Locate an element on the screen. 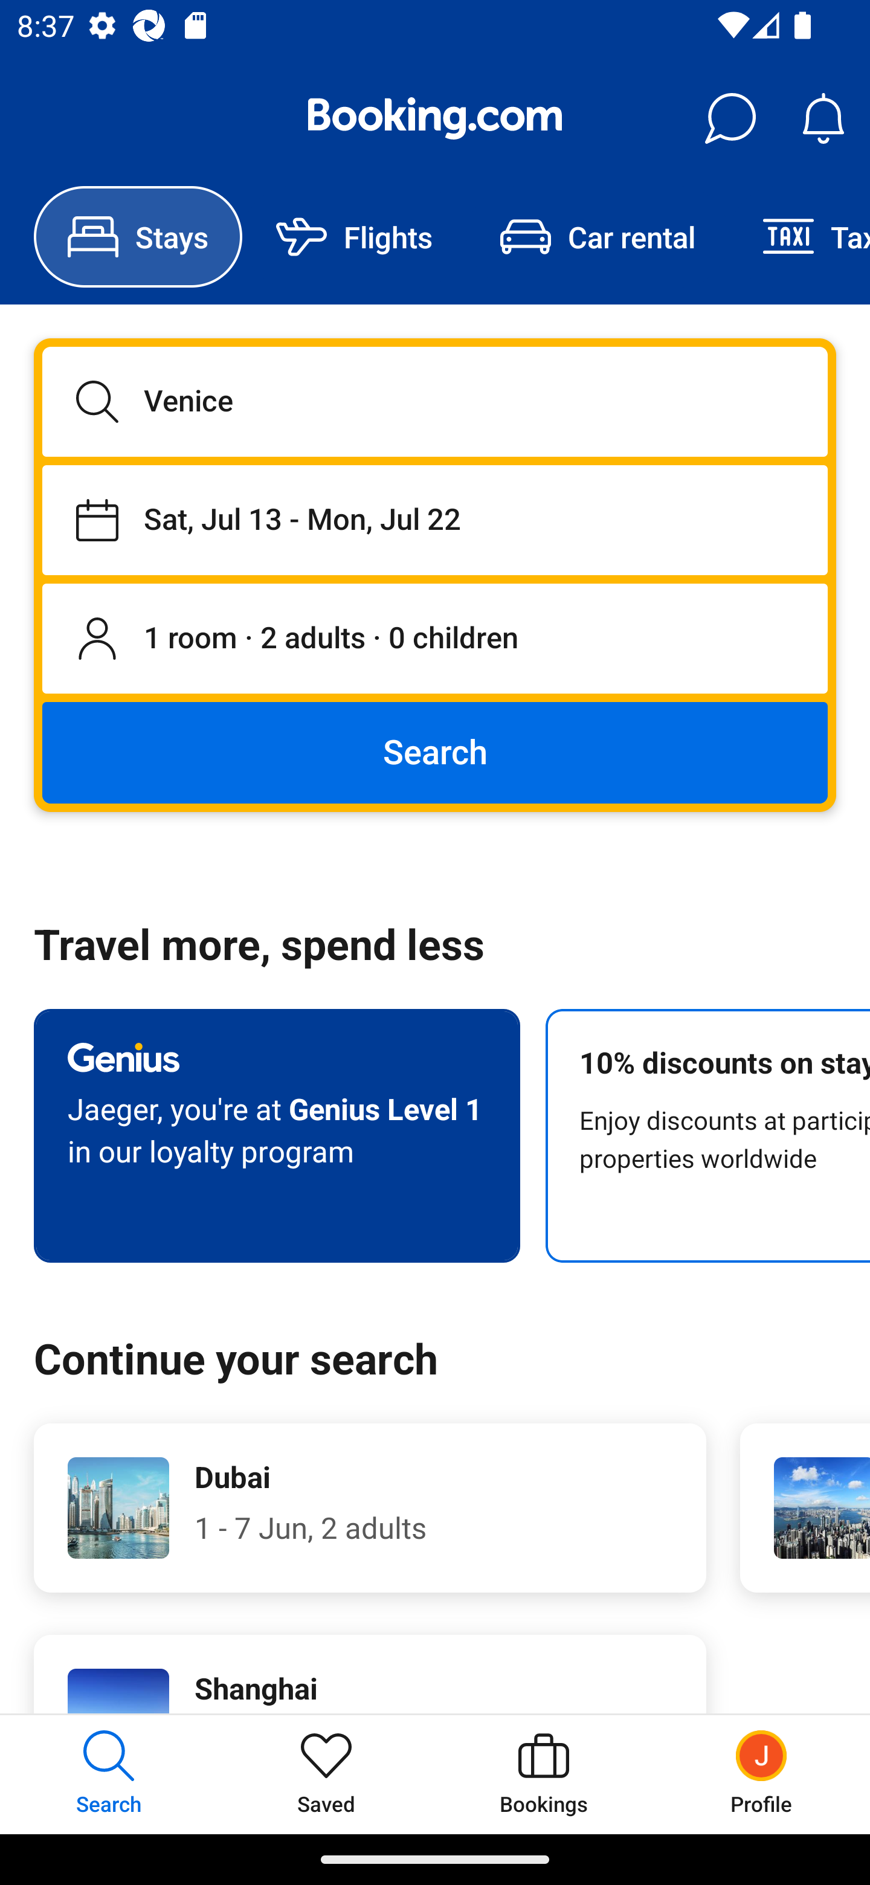  1 room, 2 adults, 0 children is located at coordinates (435, 639).